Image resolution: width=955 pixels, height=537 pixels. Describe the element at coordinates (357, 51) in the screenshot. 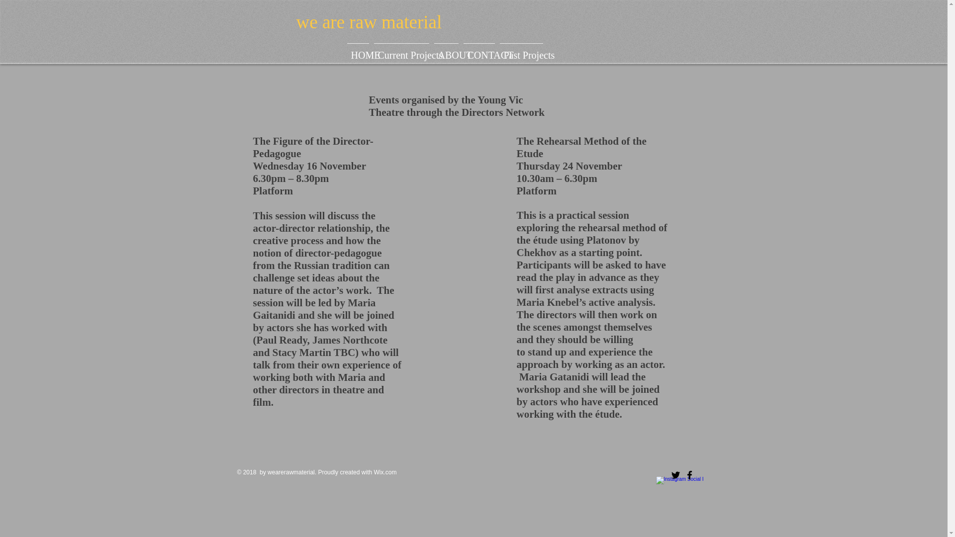

I see `HOME` at that location.